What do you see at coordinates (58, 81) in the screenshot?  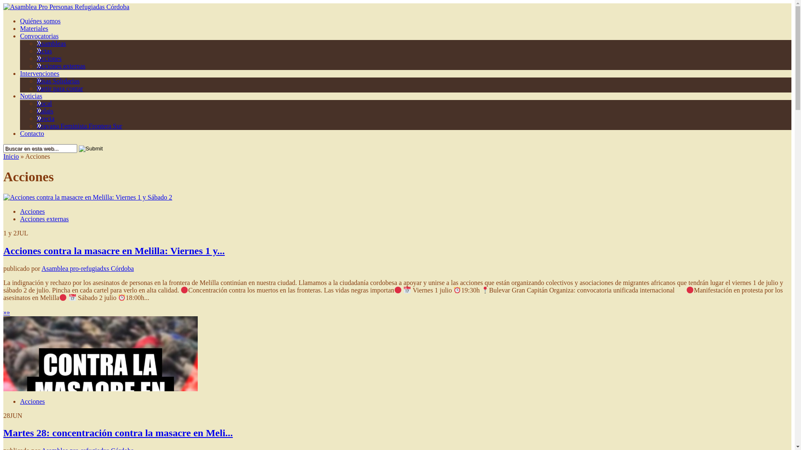 I see `Risas Solidarias` at bounding box center [58, 81].